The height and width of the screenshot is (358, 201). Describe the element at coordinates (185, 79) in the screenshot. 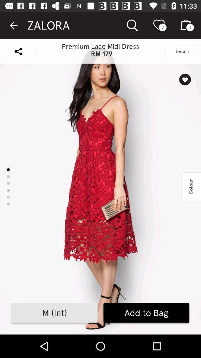

I see `heart this dress` at that location.